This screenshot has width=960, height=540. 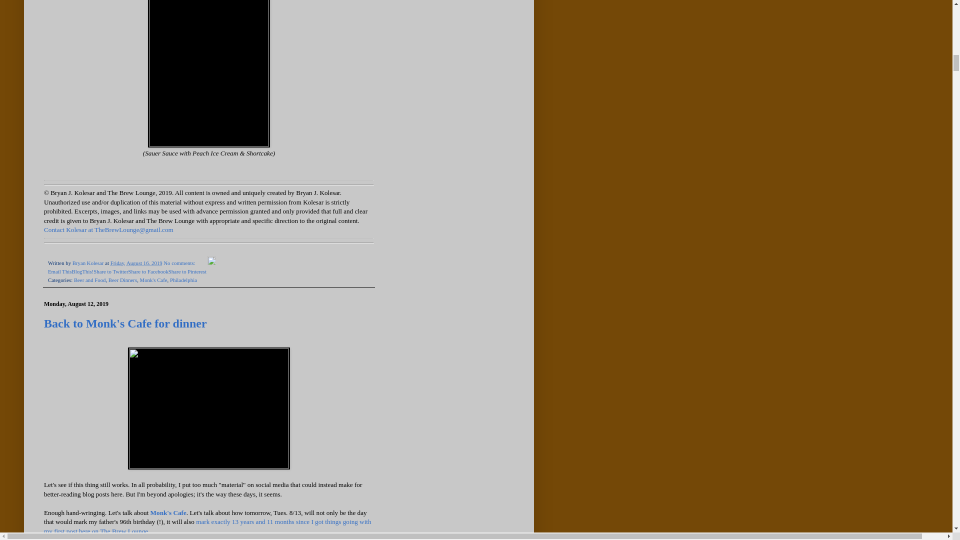 I want to click on Share to Twitter, so click(x=110, y=271).